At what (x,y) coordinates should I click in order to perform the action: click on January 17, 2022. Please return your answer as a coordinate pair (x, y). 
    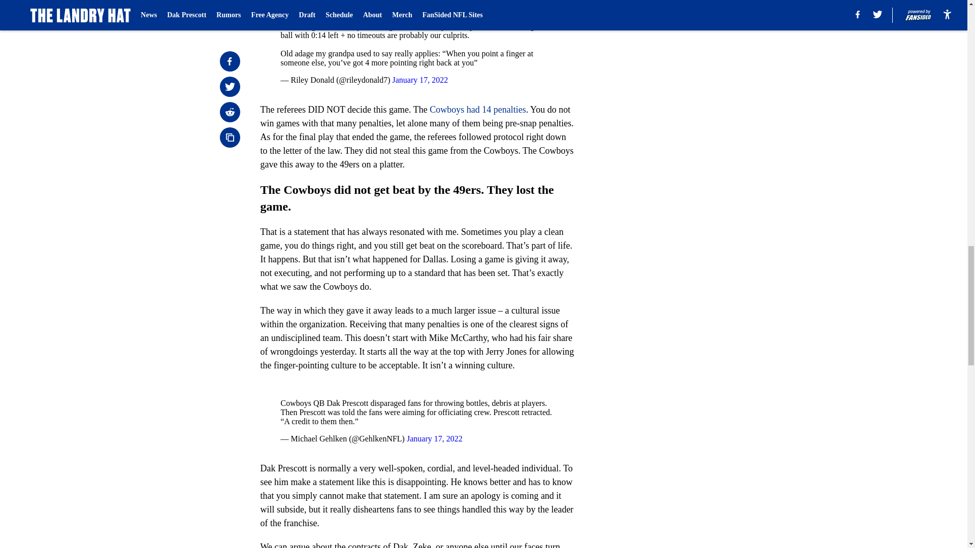
    Looking at the image, I should click on (420, 80).